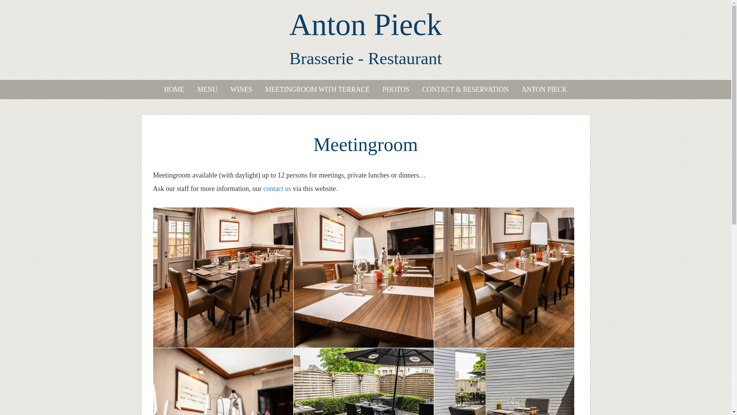 The width and height of the screenshot is (737, 415). I want to click on MENU, so click(207, 90).